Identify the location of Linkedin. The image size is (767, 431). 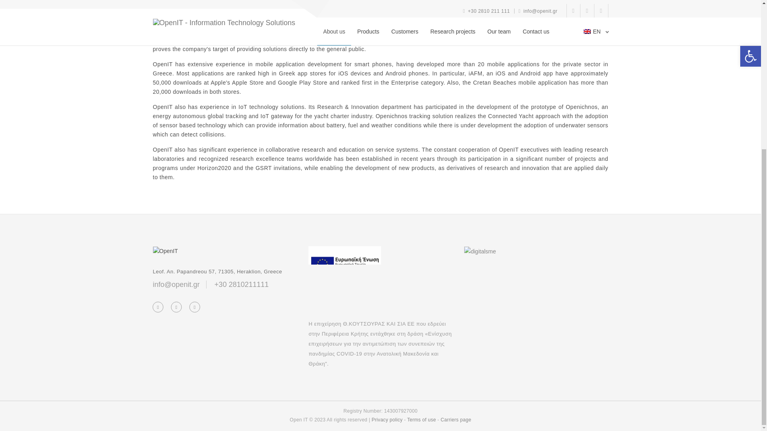
(194, 307).